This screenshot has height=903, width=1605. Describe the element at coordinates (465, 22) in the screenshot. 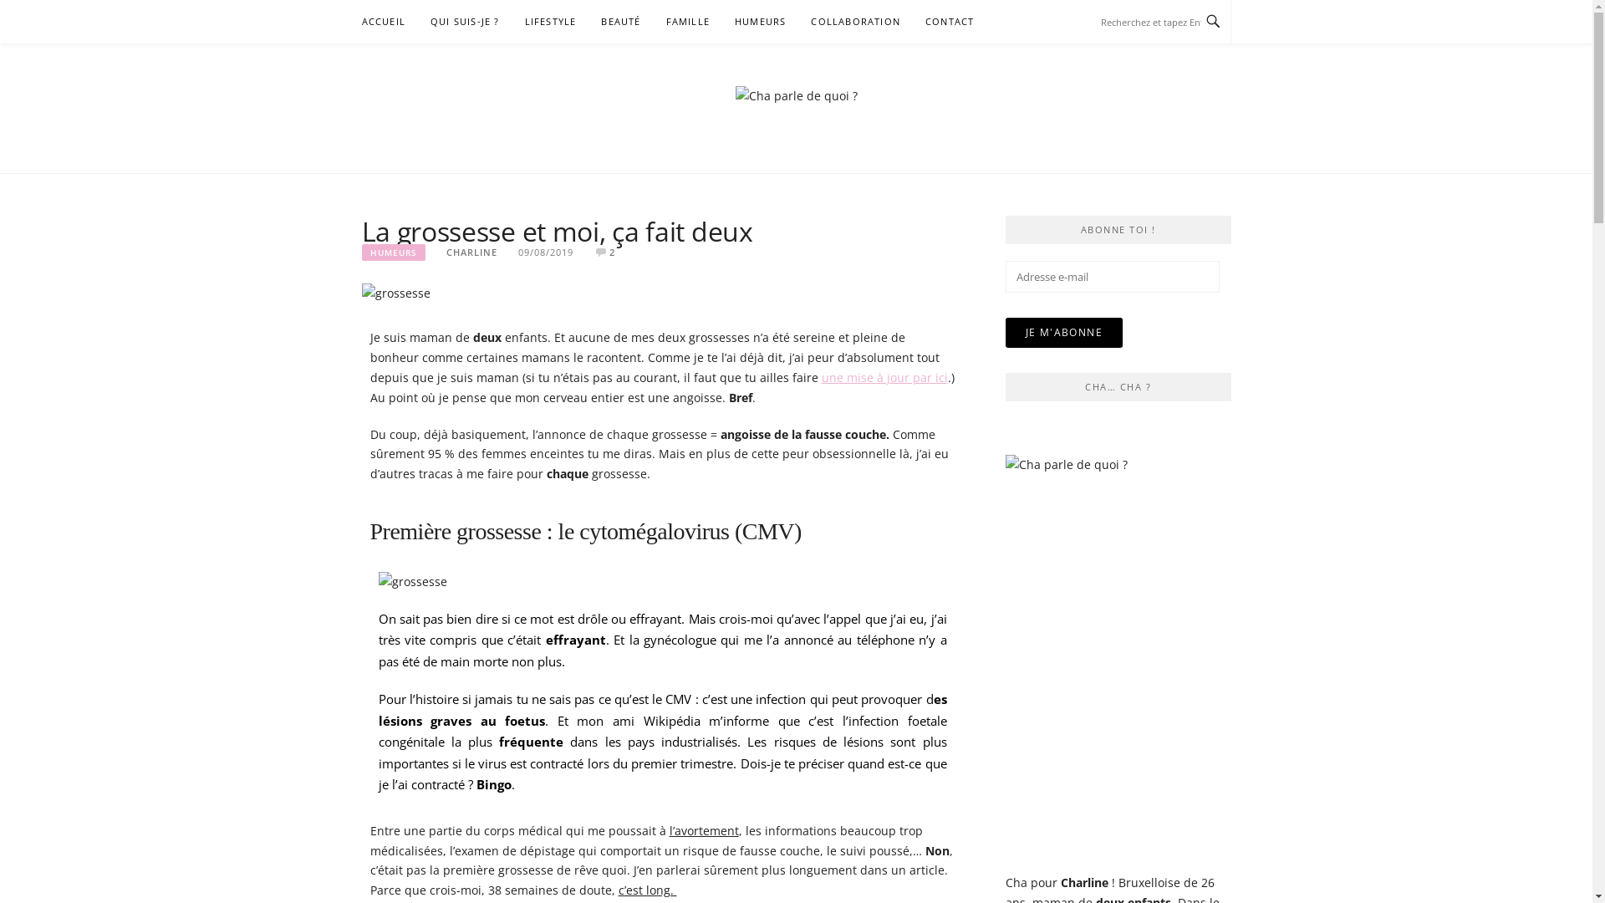

I see `QUI SUIS-JE ?` at that location.